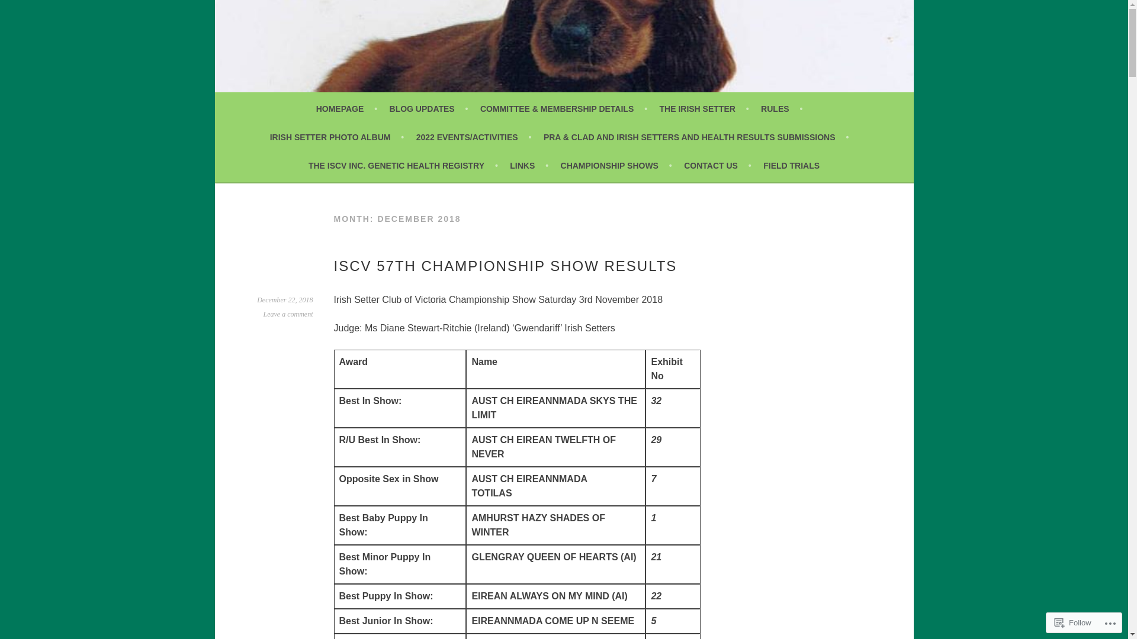 The height and width of the screenshot is (639, 1137). Describe the element at coordinates (705, 109) in the screenshot. I see `THE IRISH SETTER` at that location.